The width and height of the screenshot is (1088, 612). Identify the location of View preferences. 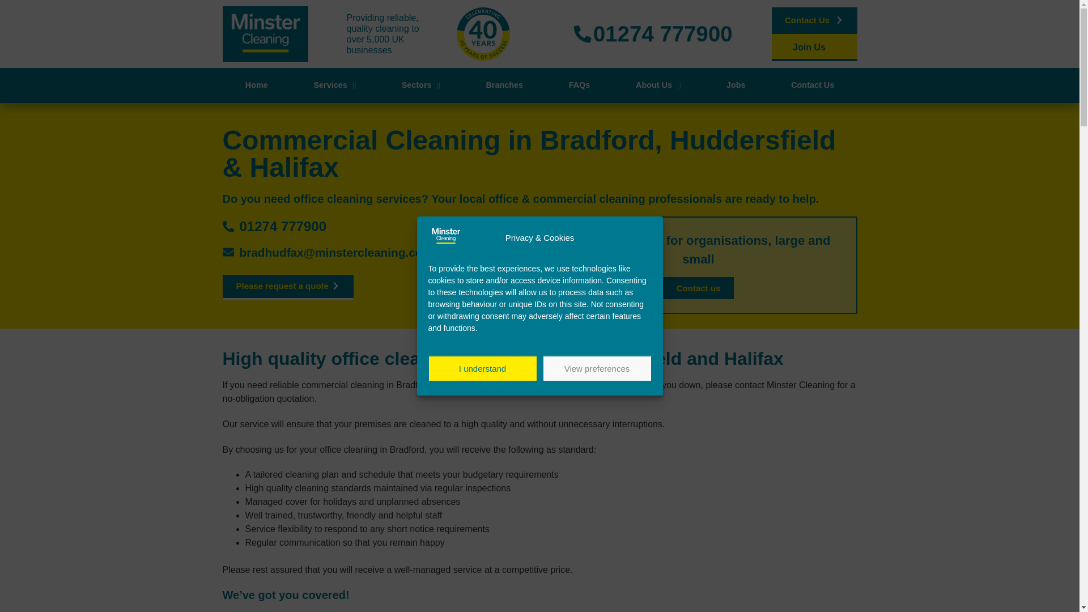
(597, 368).